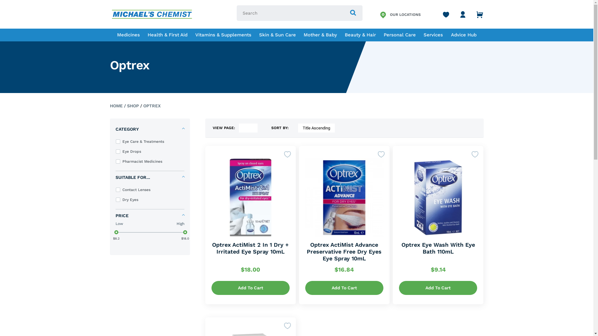 This screenshot has height=336, width=598. I want to click on Pharmacist Medicines, so click(151, 161).